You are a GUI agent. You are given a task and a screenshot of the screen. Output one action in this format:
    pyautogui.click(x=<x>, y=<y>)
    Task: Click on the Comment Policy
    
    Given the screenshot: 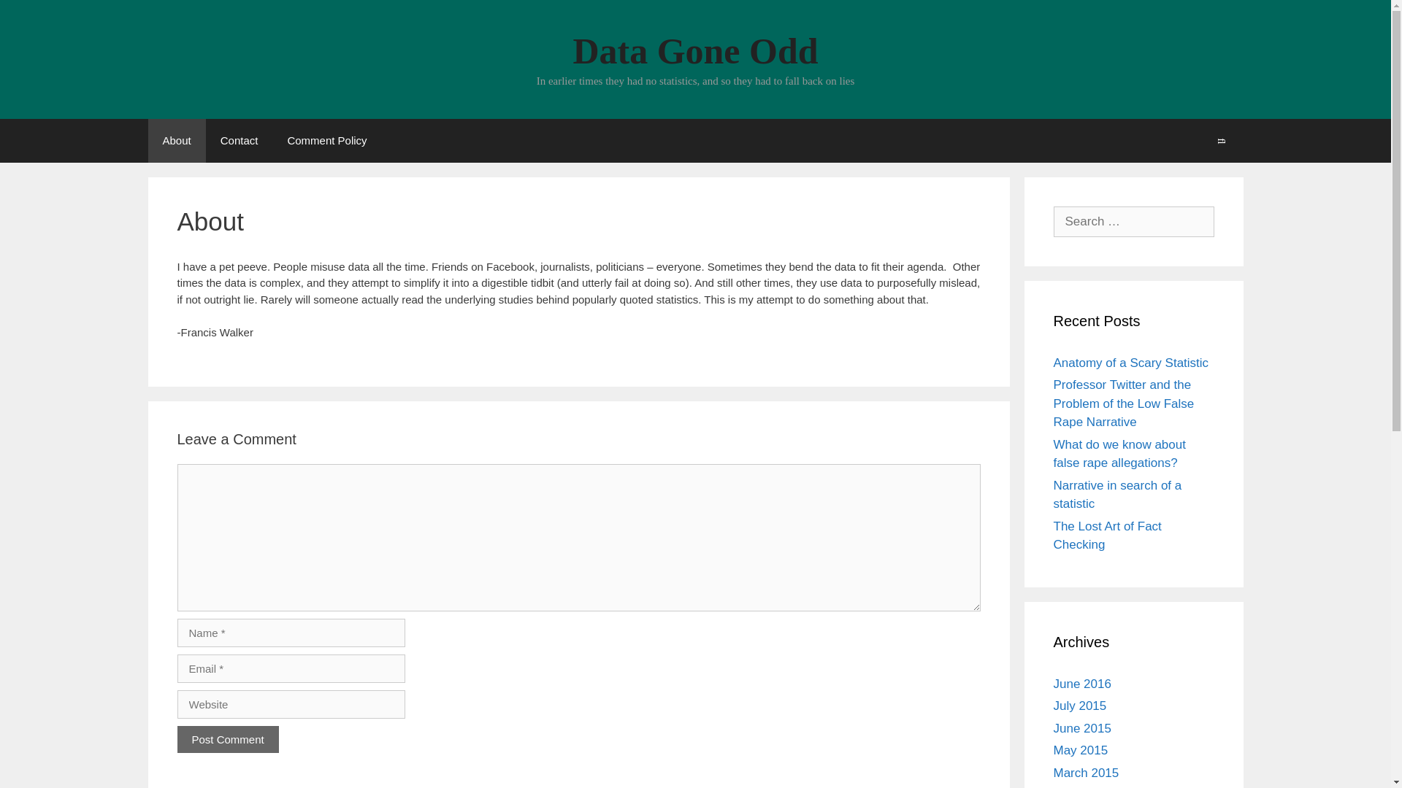 What is the action you would take?
    pyautogui.click(x=326, y=140)
    